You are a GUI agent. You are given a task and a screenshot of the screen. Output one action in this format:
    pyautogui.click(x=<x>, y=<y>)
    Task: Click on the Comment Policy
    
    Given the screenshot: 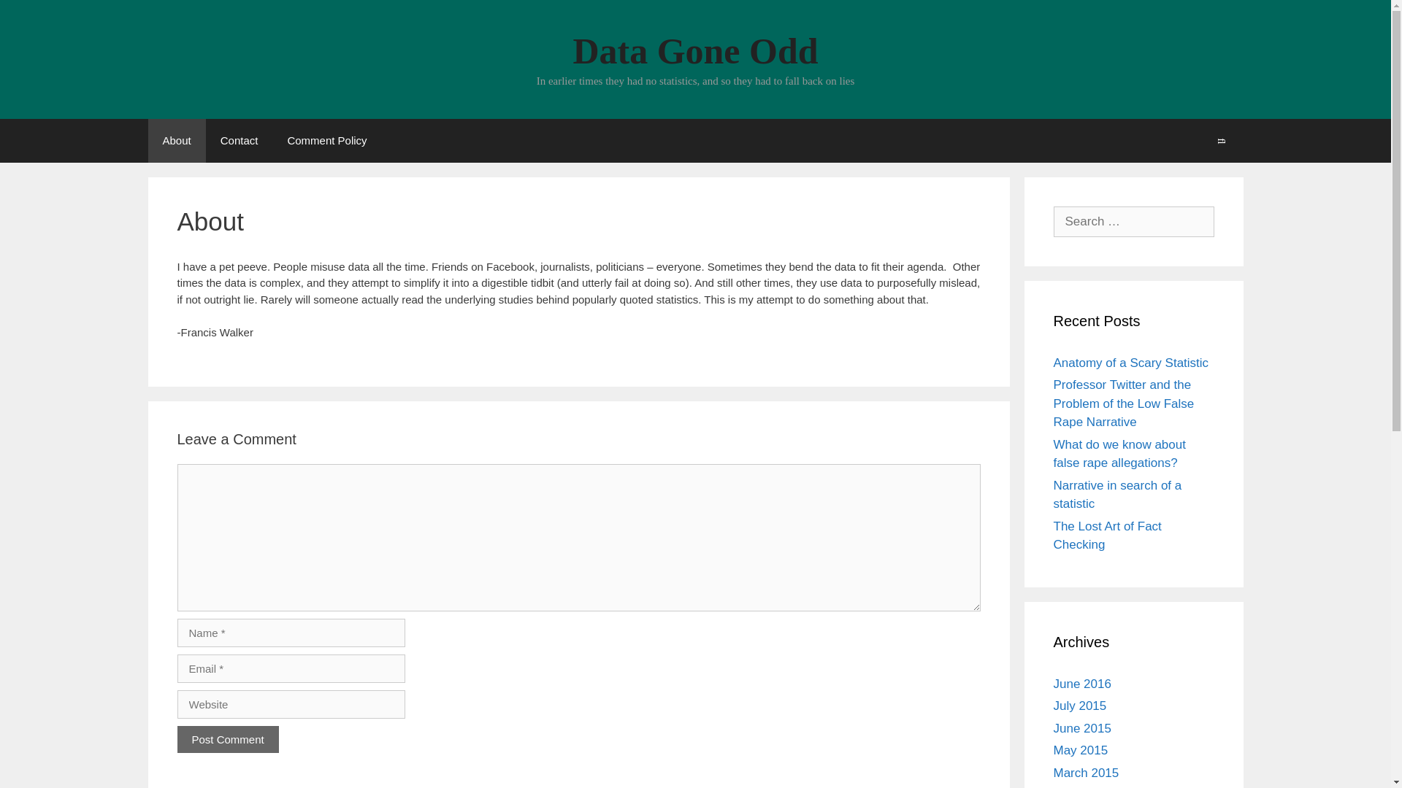 What is the action you would take?
    pyautogui.click(x=326, y=140)
    